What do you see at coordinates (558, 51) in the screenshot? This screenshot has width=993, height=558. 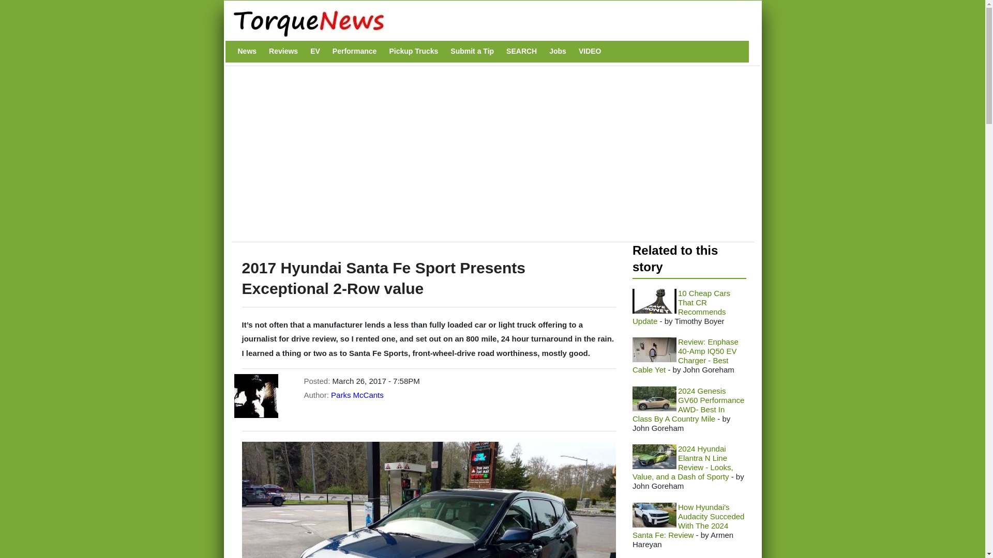 I see `Automotive journalism jobs and careers are TorqueNews.com.` at bounding box center [558, 51].